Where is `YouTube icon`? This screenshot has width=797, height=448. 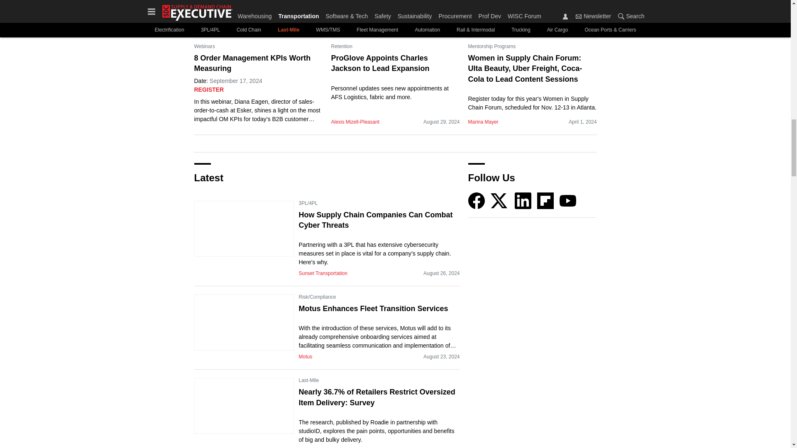 YouTube icon is located at coordinates (568, 201).